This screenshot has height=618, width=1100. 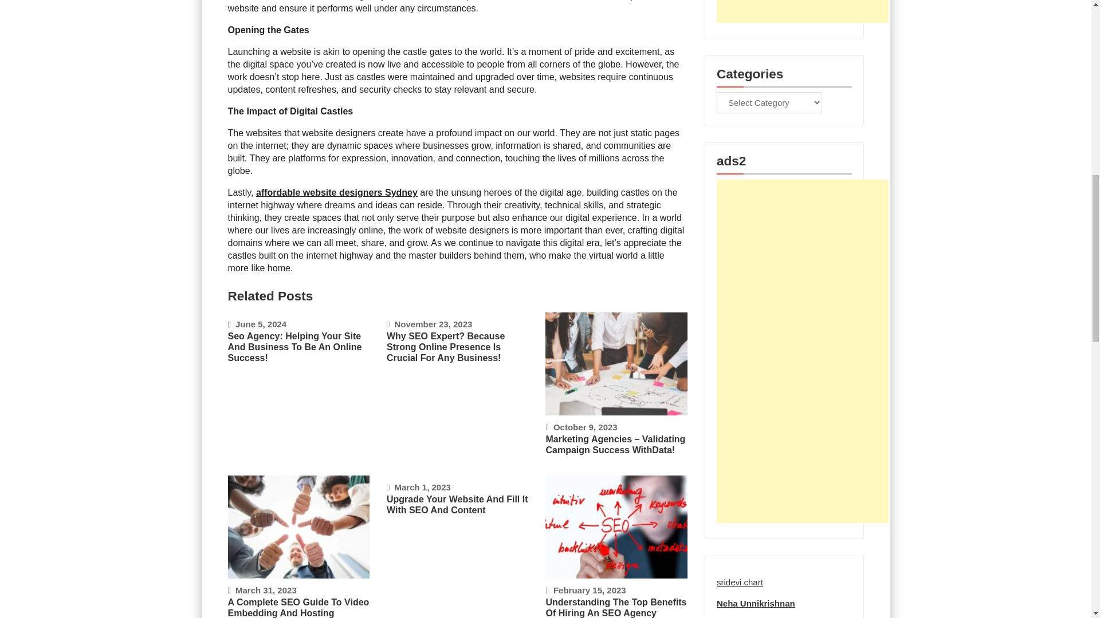 I want to click on Advertisement, so click(x=803, y=11).